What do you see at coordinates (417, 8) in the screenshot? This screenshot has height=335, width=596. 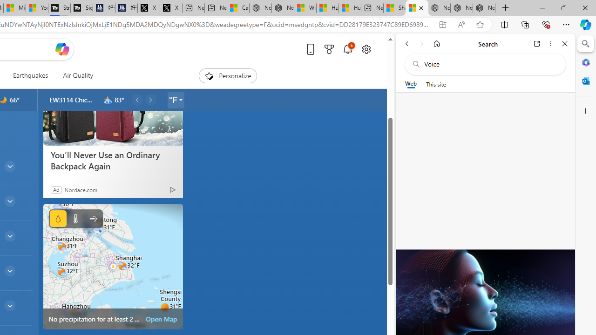 I see `Shanghai, China hourly forecast | Microsoft Weather` at bounding box center [417, 8].